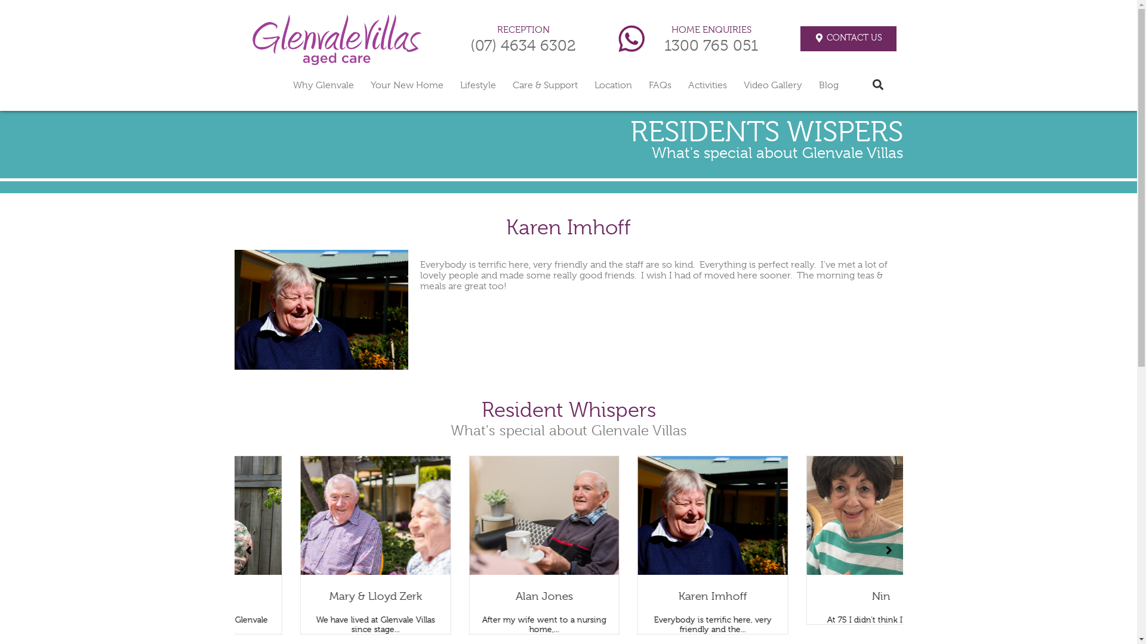  Describe the element at coordinates (485, 596) in the screenshot. I see `Mary & Lloyd Zerk` at that location.